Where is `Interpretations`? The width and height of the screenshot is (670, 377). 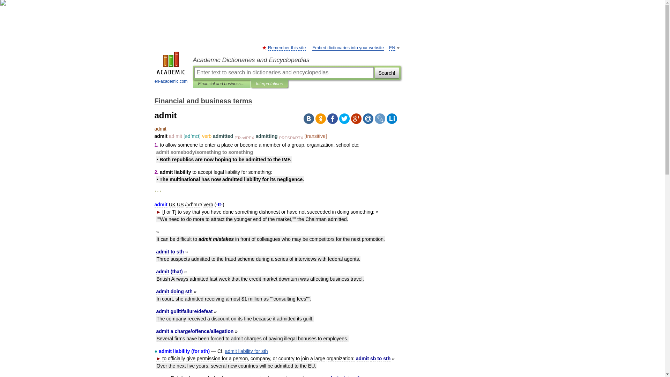
Interpretations is located at coordinates (269, 84).